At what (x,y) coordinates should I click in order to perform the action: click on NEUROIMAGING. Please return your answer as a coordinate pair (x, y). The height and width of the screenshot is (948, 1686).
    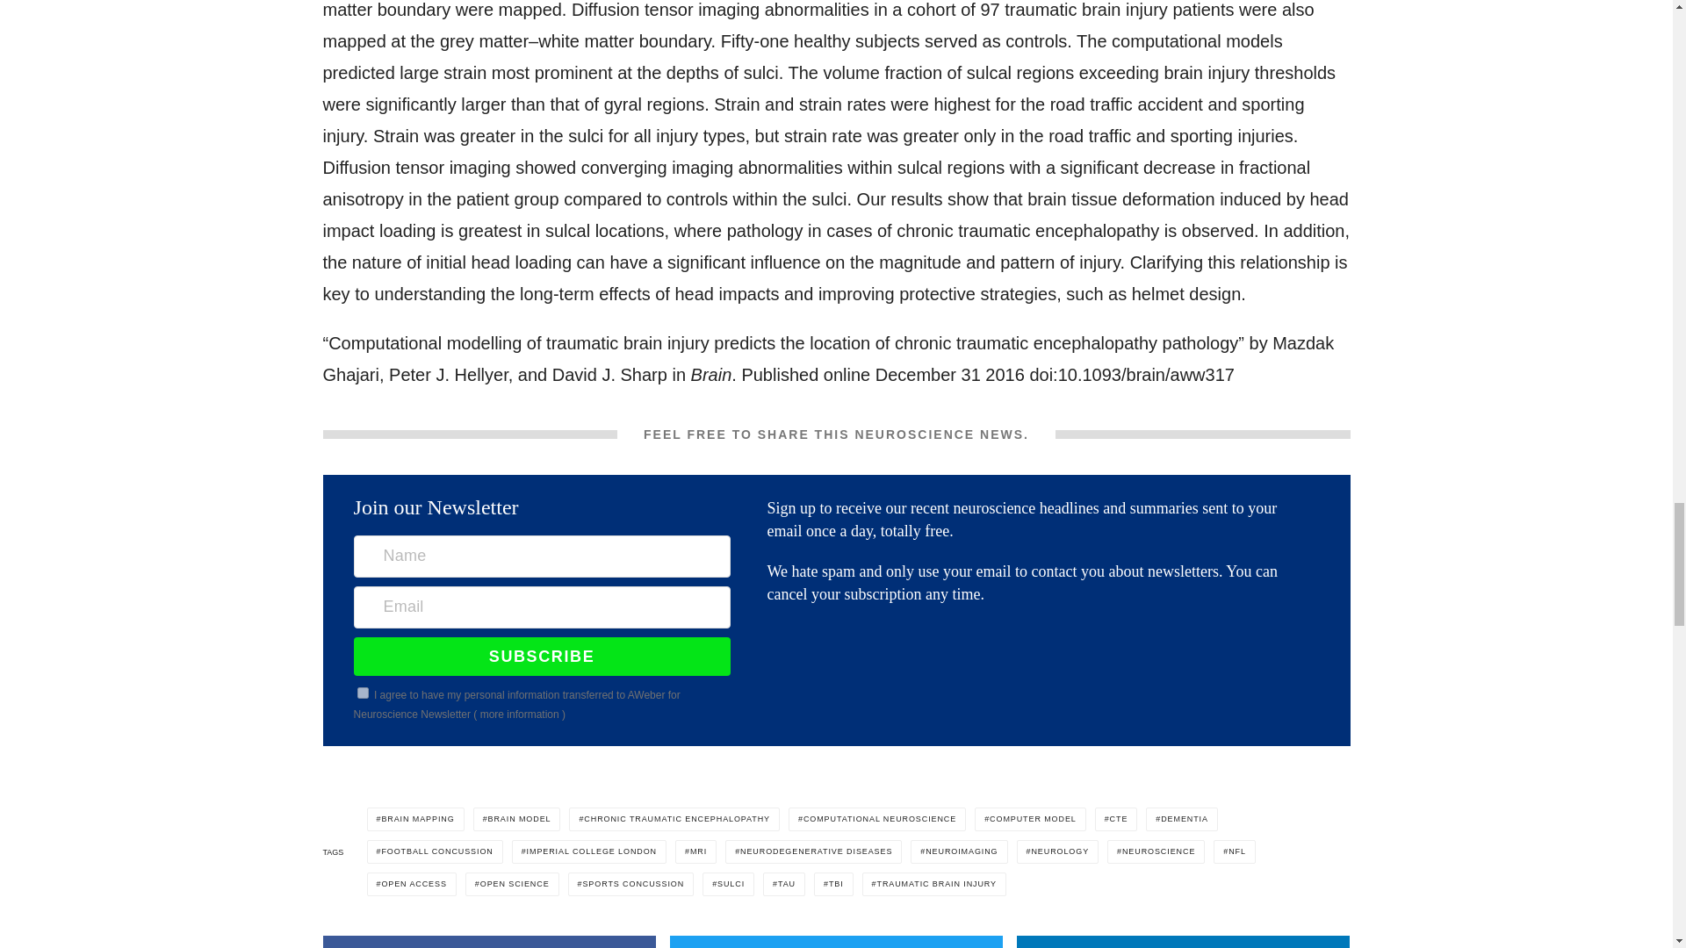
    Looking at the image, I should click on (958, 851).